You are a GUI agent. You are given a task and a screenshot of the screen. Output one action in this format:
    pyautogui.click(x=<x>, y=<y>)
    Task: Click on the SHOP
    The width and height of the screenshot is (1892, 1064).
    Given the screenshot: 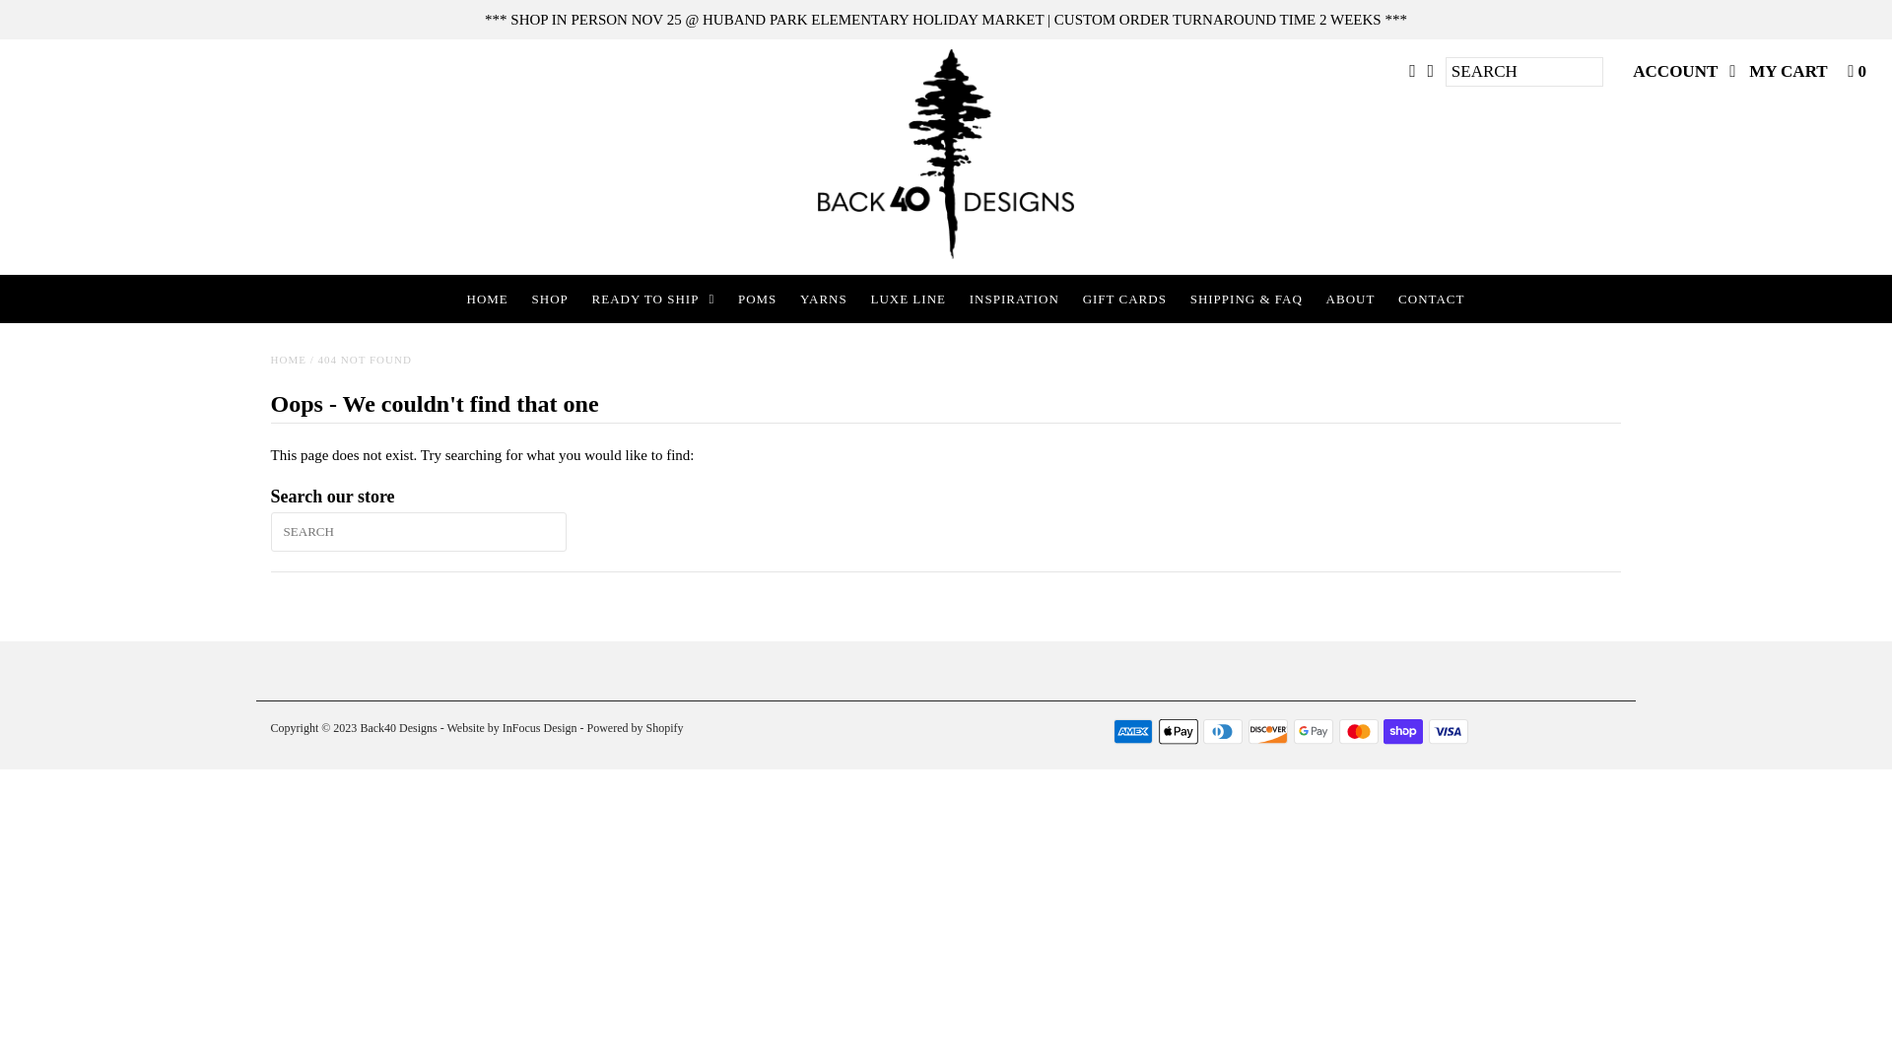 What is the action you would take?
    pyautogui.click(x=550, y=299)
    